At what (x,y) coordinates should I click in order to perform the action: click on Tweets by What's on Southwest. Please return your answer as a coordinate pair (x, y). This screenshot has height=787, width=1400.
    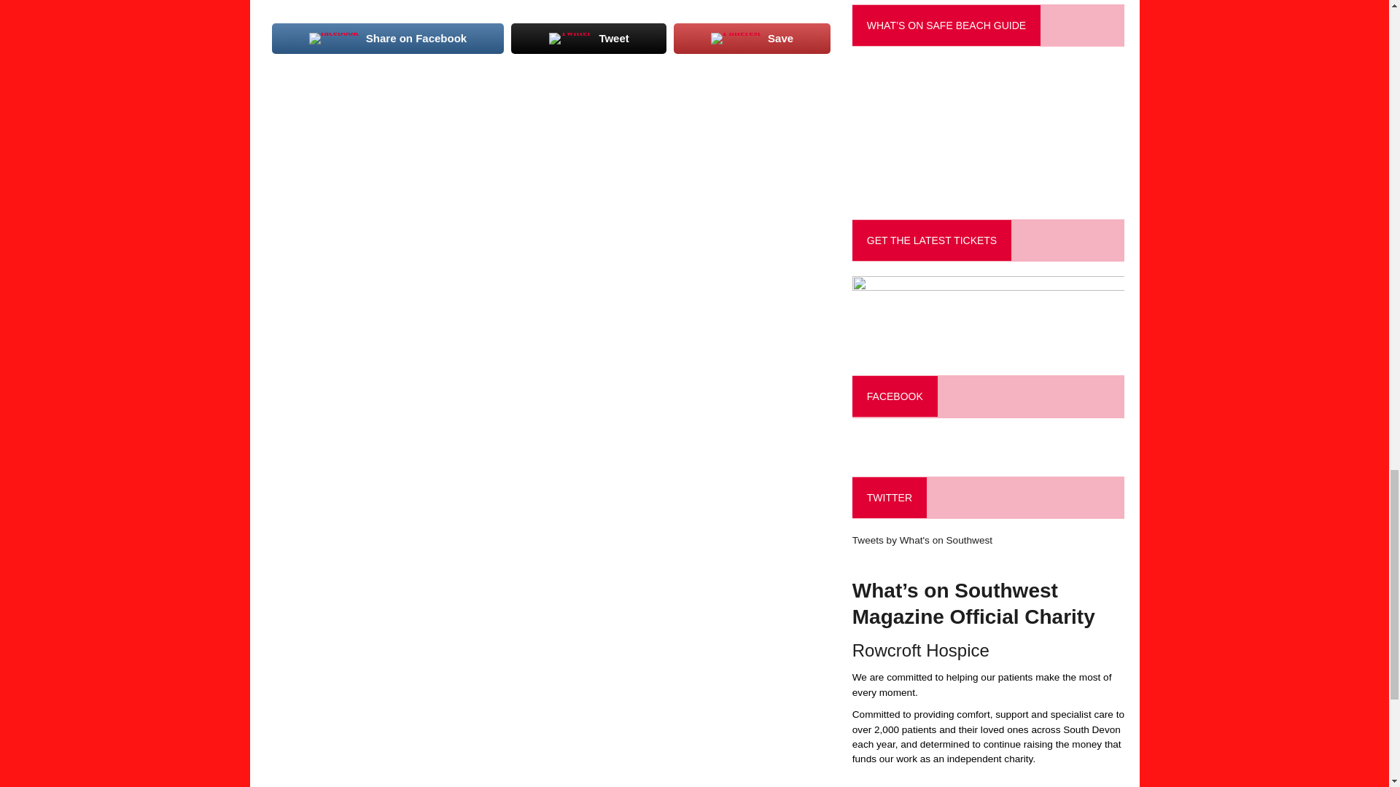
    Looking at the image, I should click on (922, 541).